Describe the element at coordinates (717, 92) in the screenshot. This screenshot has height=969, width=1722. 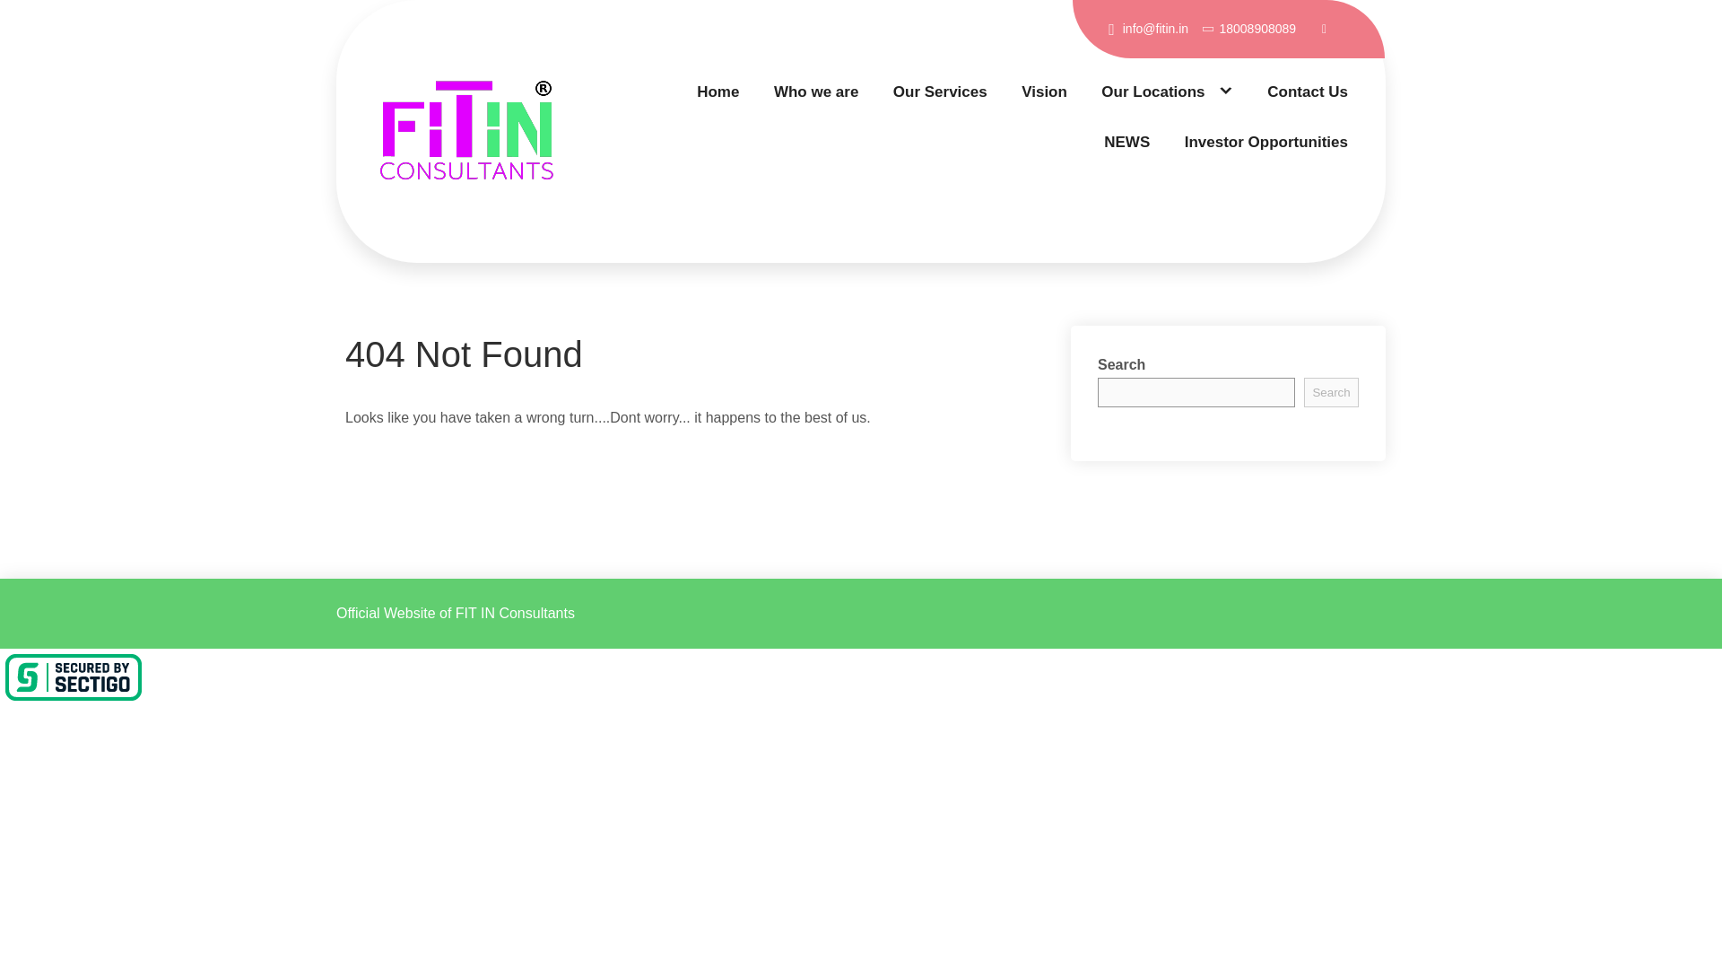
I see `Home` at that location.